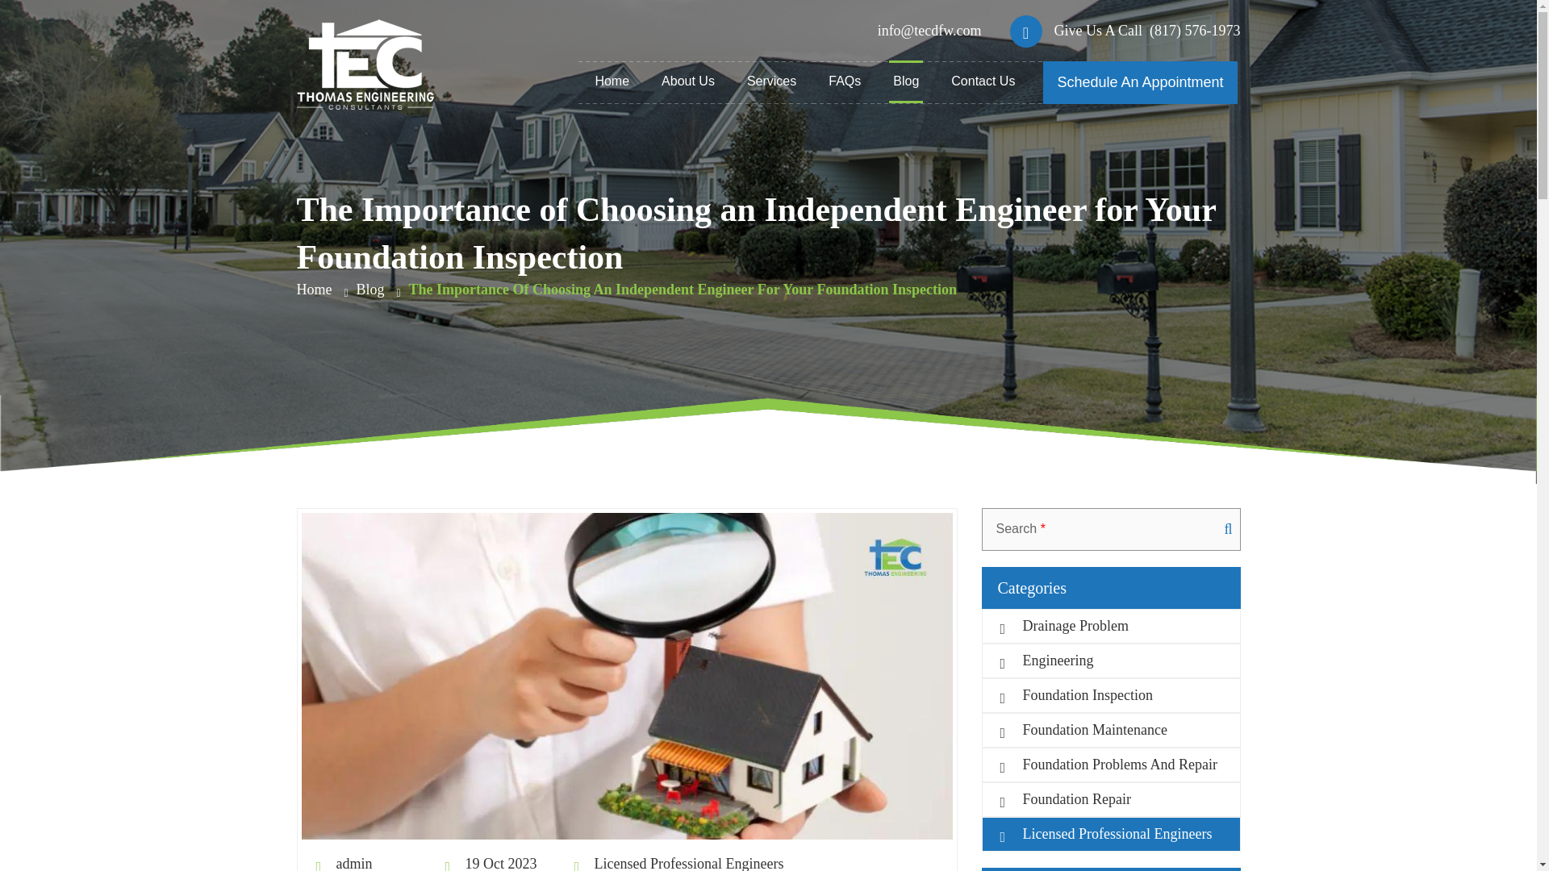 The height and width of the screenshot is (871, 1549). Describe the element at coordinates (844, 81) in the screenshot. I see `FAQs` at that location.